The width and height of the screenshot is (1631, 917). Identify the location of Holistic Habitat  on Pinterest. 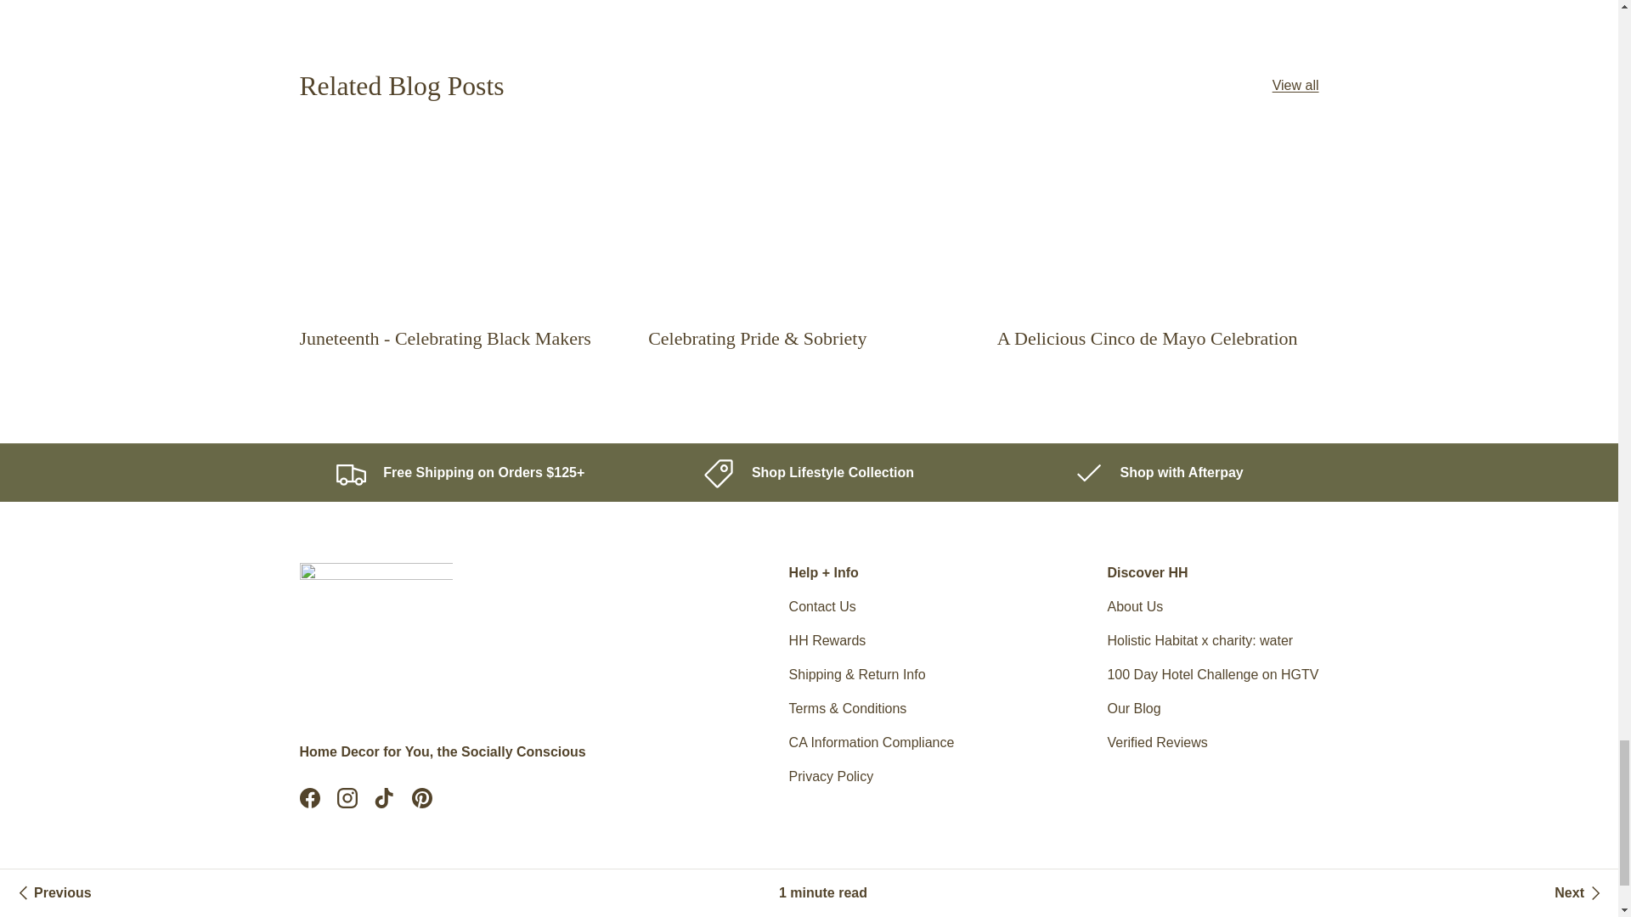
(421, 798).